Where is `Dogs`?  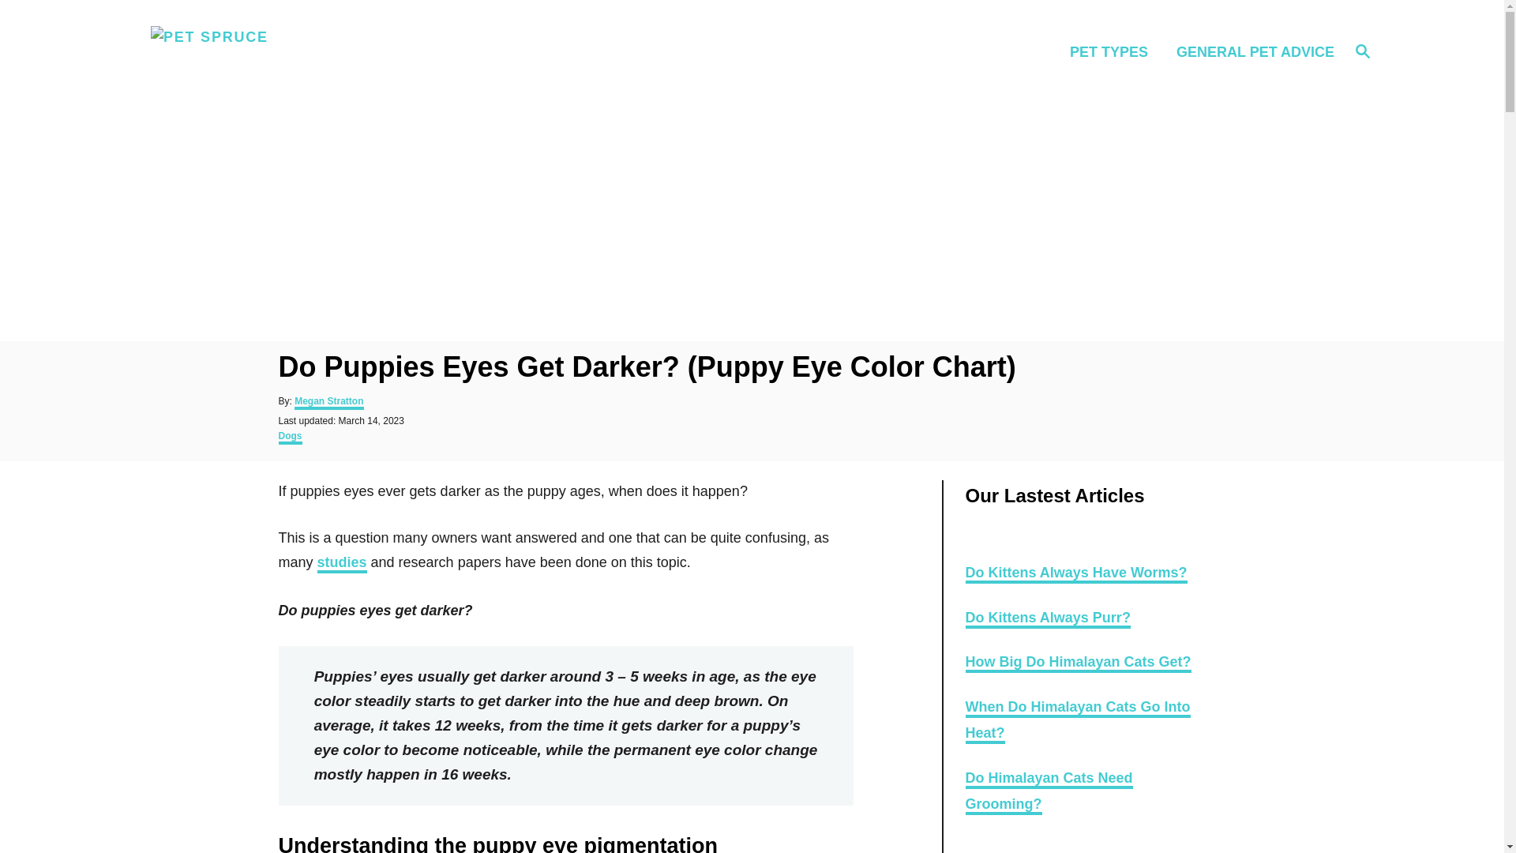 Dogs is located at coordinates (289, 438).